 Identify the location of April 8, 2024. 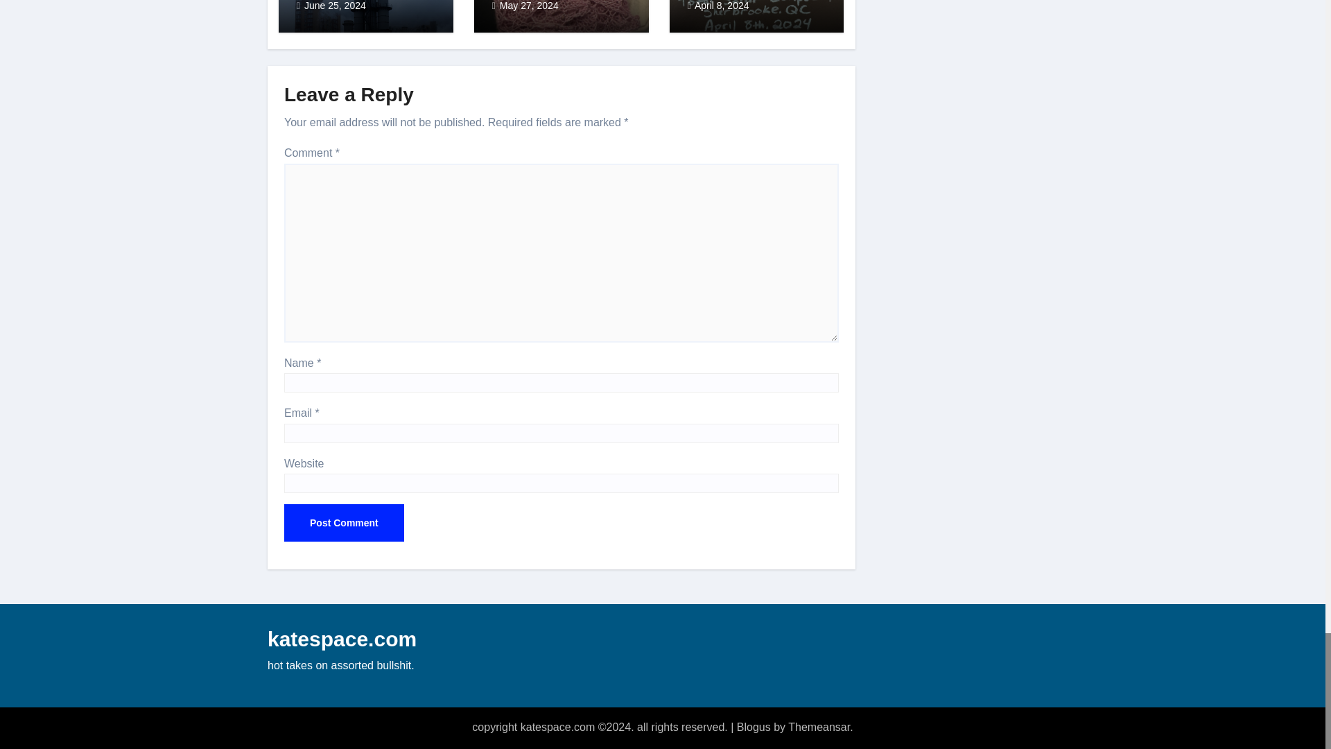
(722, 6).